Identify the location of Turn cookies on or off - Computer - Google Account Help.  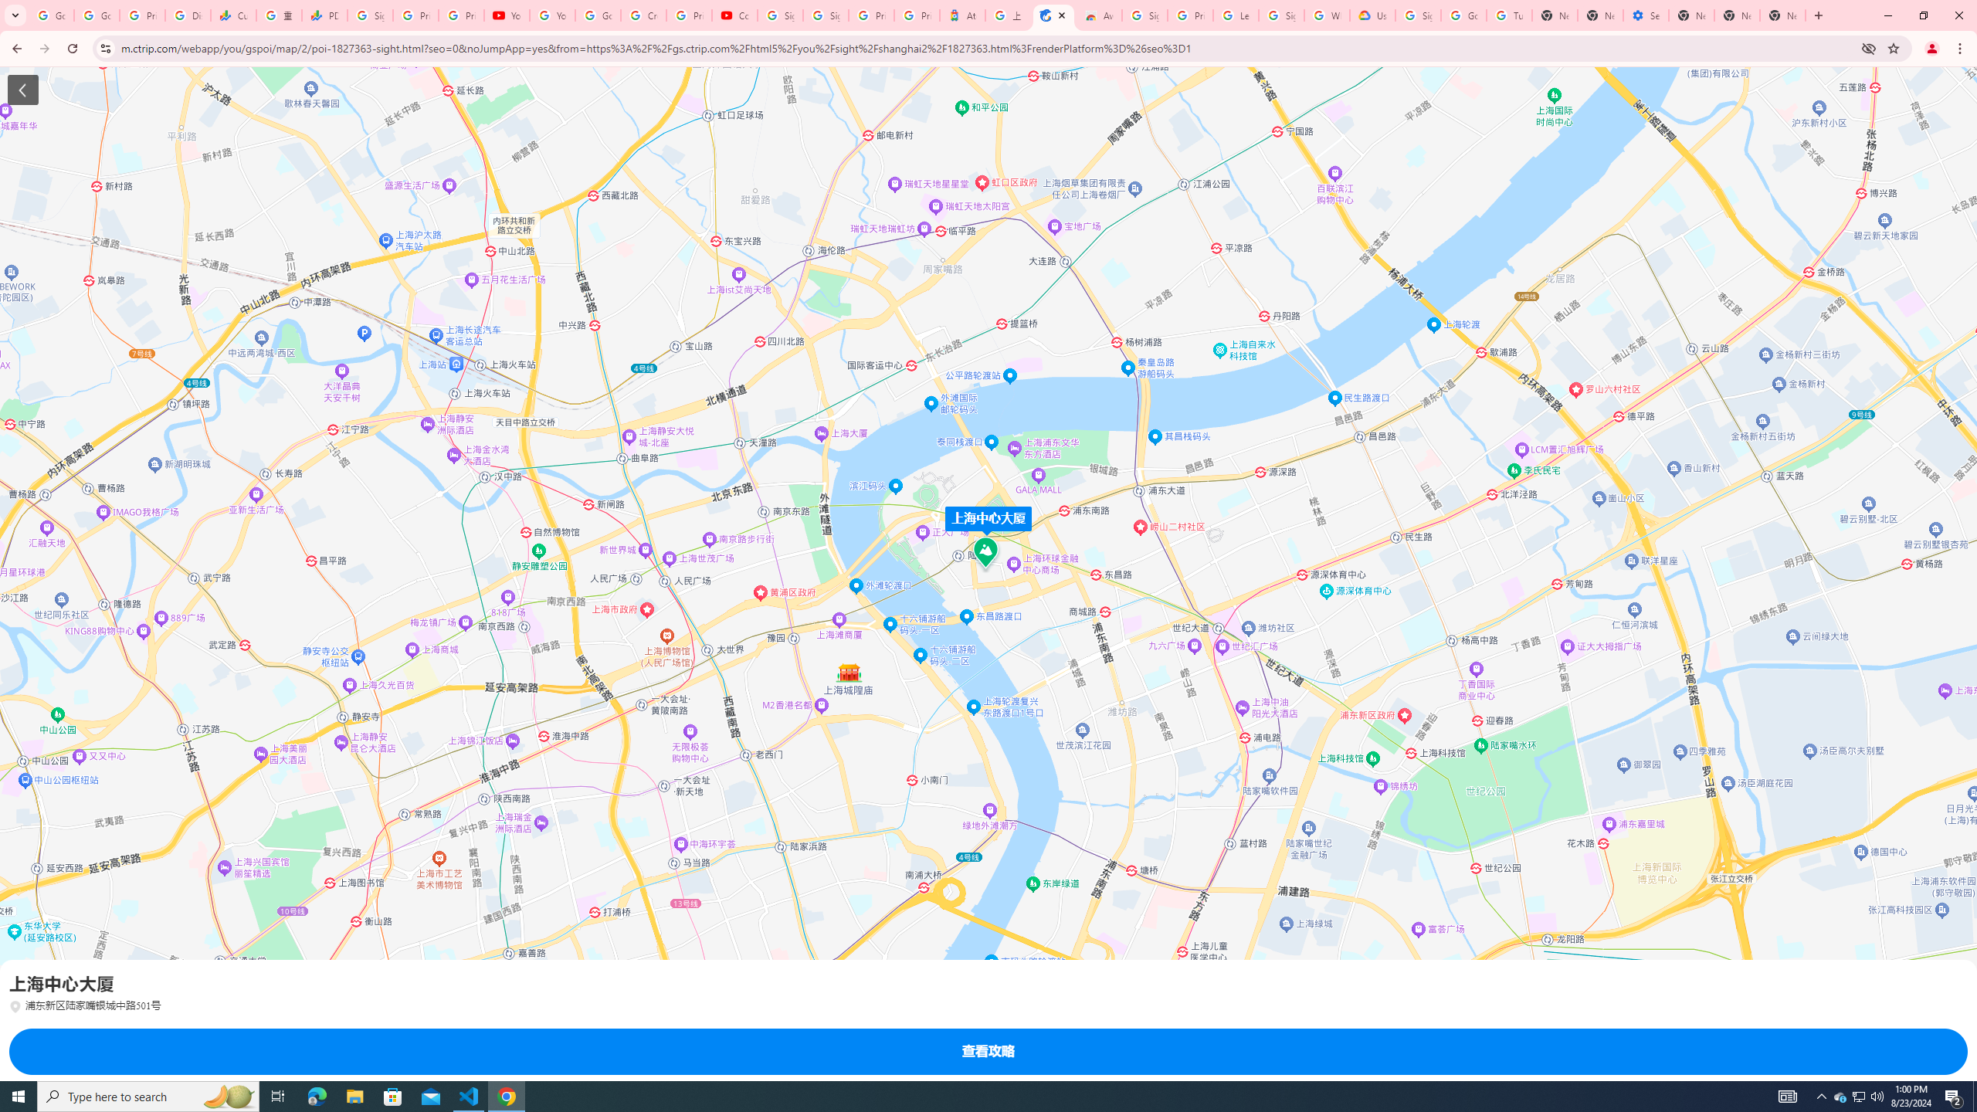
(1509, 15).